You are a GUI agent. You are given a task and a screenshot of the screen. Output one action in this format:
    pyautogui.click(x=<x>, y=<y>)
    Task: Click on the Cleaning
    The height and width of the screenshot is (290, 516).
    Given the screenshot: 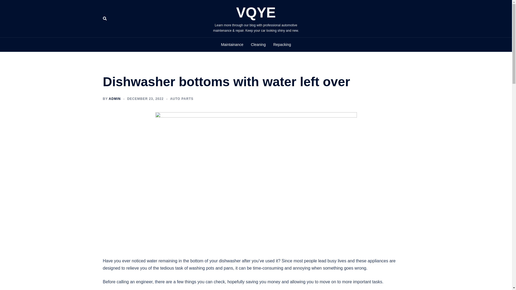 What is the action you would take?
    pyautogui.click(x=258, y=45)
    